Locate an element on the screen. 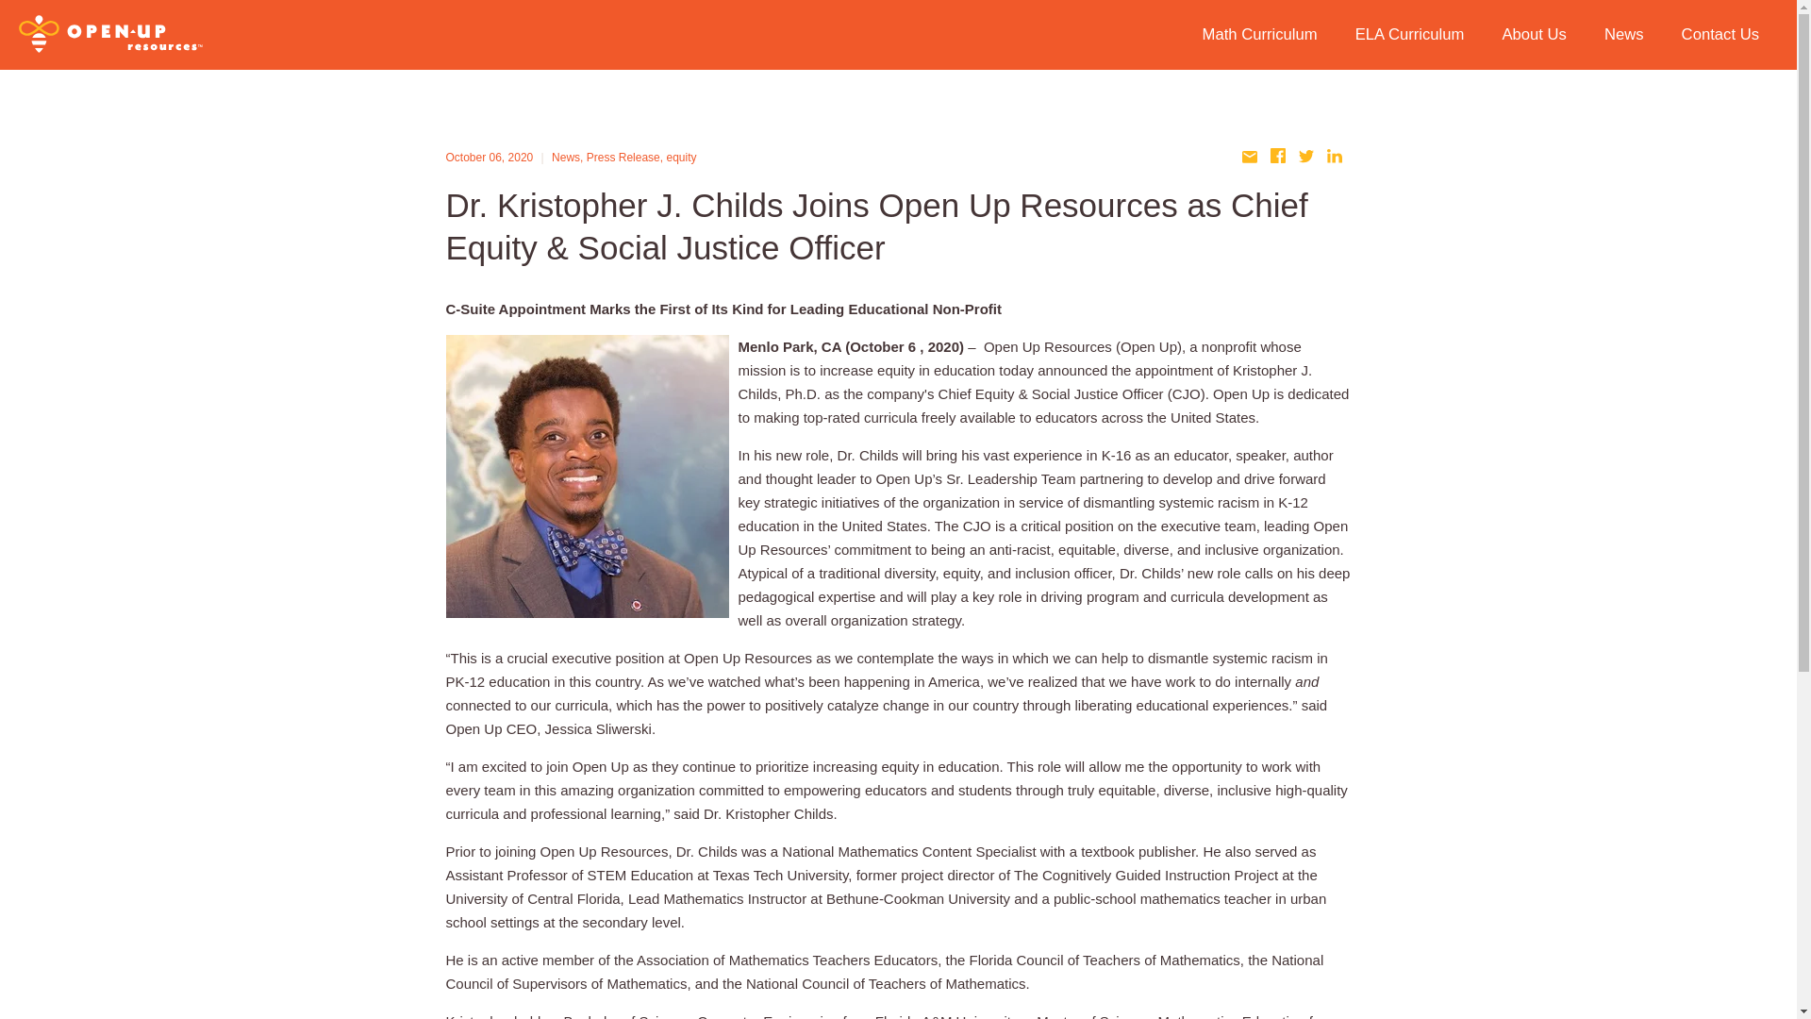 The image size is (1811, 1019). Math Curriculum is located at coordinates (1260, 36).